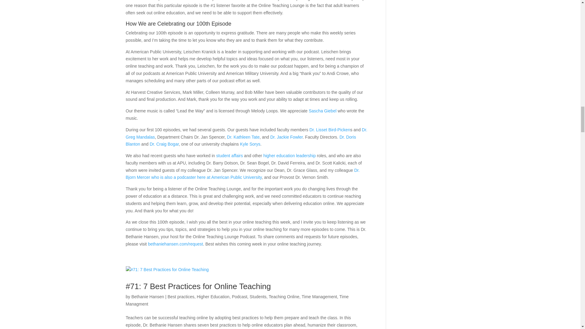 The image size is (585, 329). I want to click on Posts by Bethanie Hansen, so click(147, 296).